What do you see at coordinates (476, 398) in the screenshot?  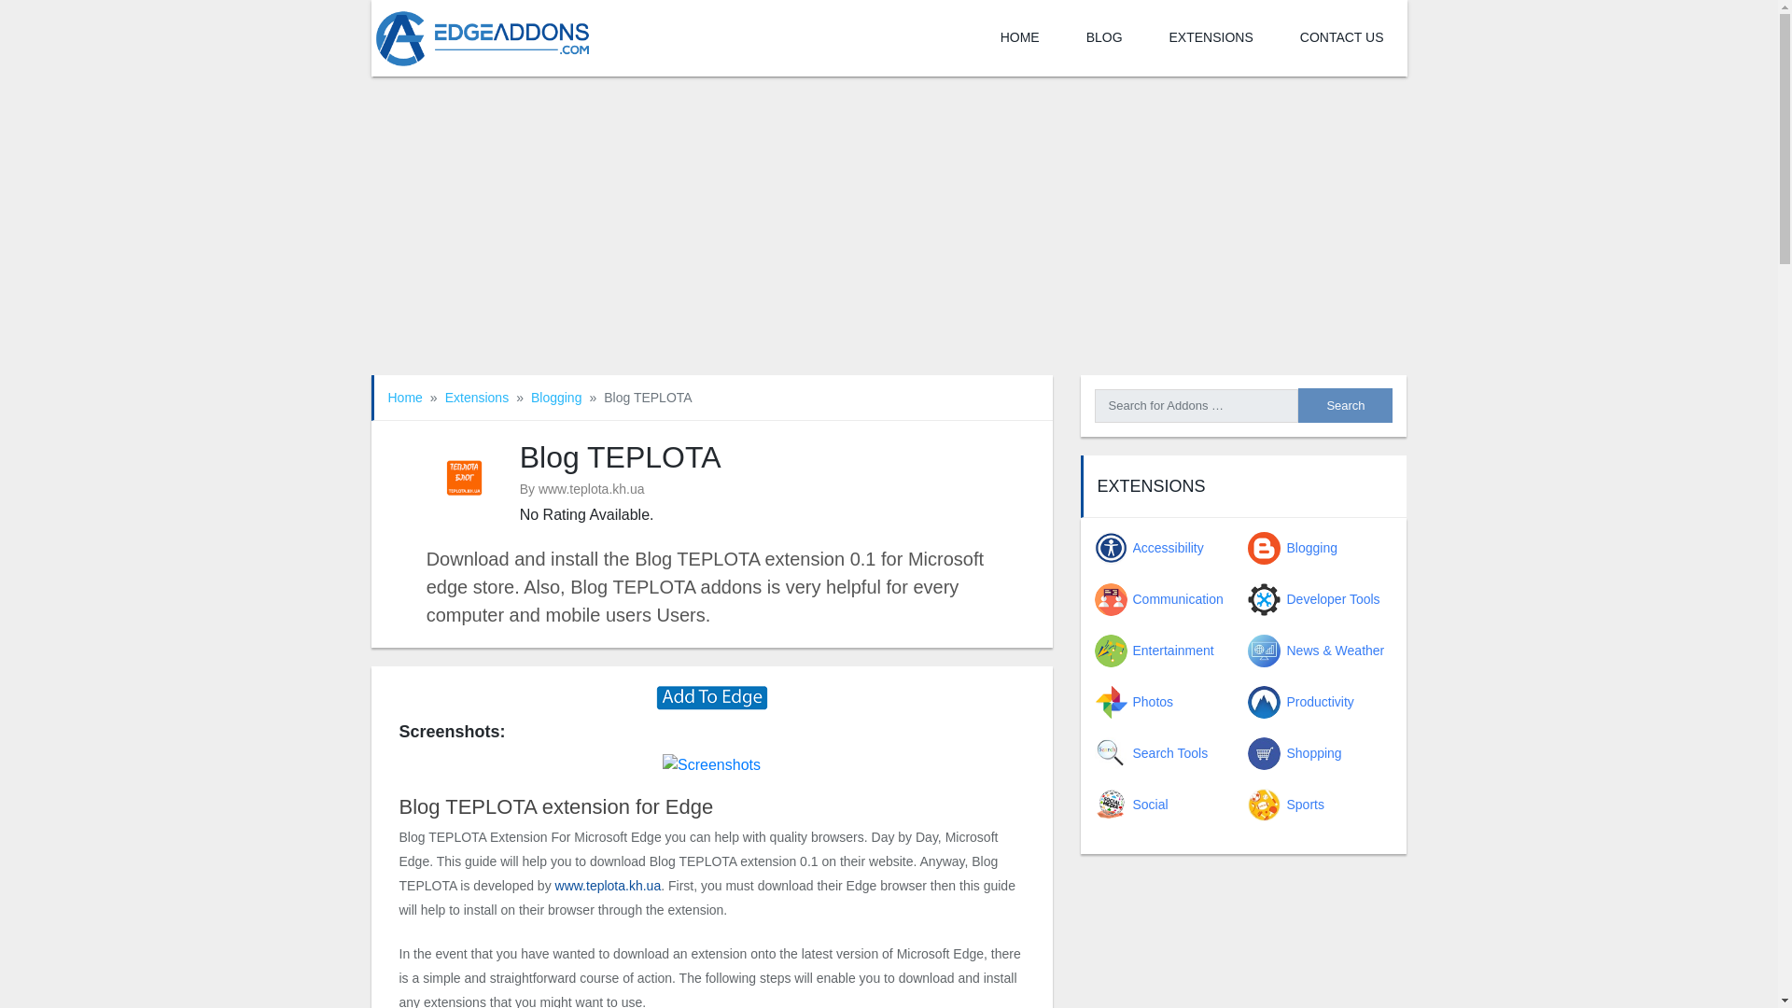 I see `Extensions` at bounding box center [476, 398].